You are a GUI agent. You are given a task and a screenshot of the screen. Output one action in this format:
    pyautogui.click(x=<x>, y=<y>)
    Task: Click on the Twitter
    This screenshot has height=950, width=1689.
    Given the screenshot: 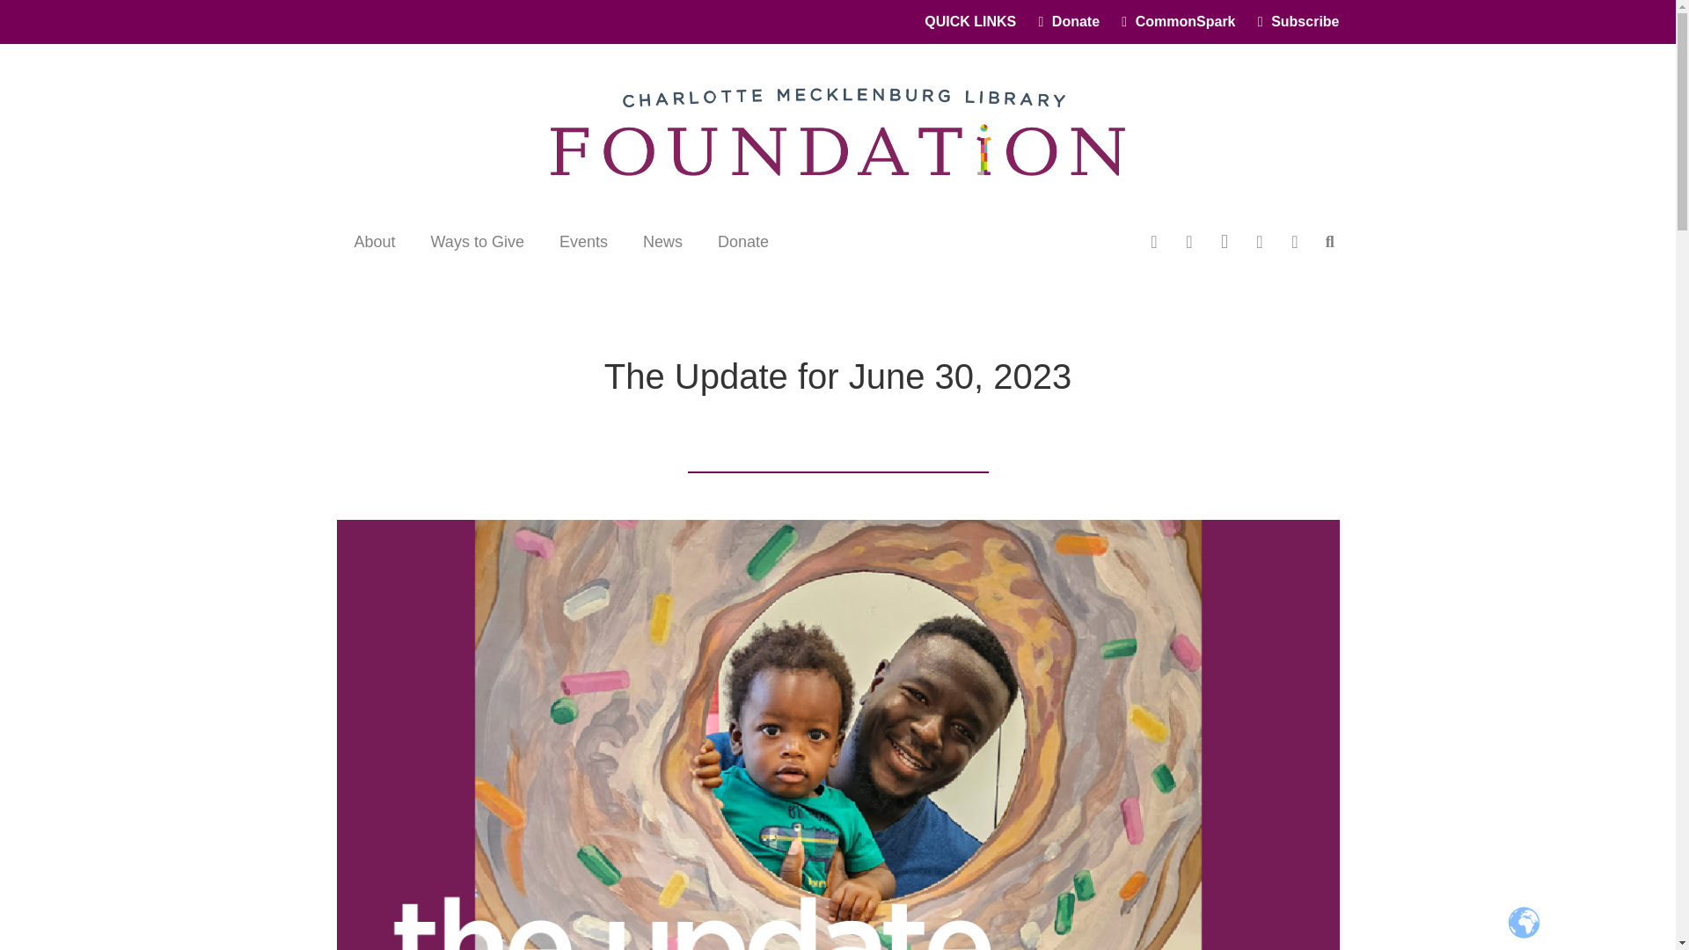 What is the action you would take?
    pyautogui.click(x=1189, y=241)
    